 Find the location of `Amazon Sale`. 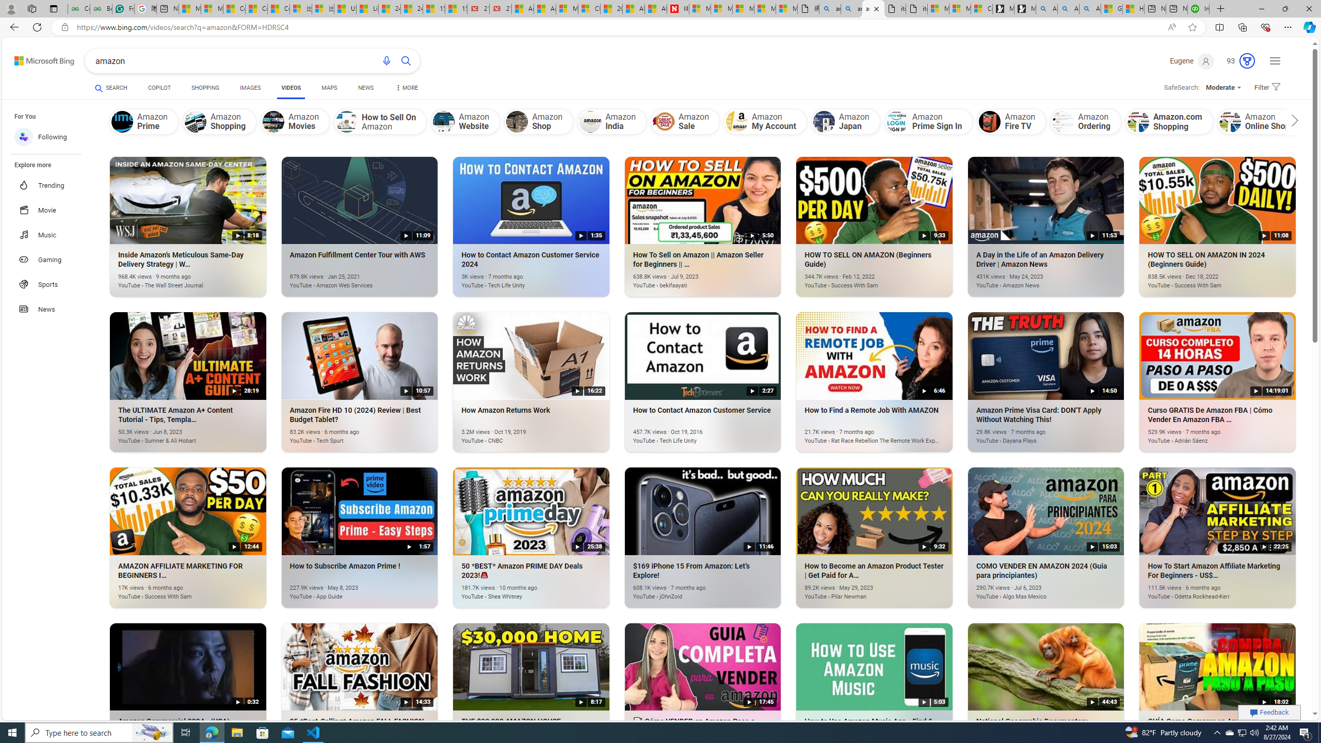

Amazon Sale is located at coordinates (685, 122).